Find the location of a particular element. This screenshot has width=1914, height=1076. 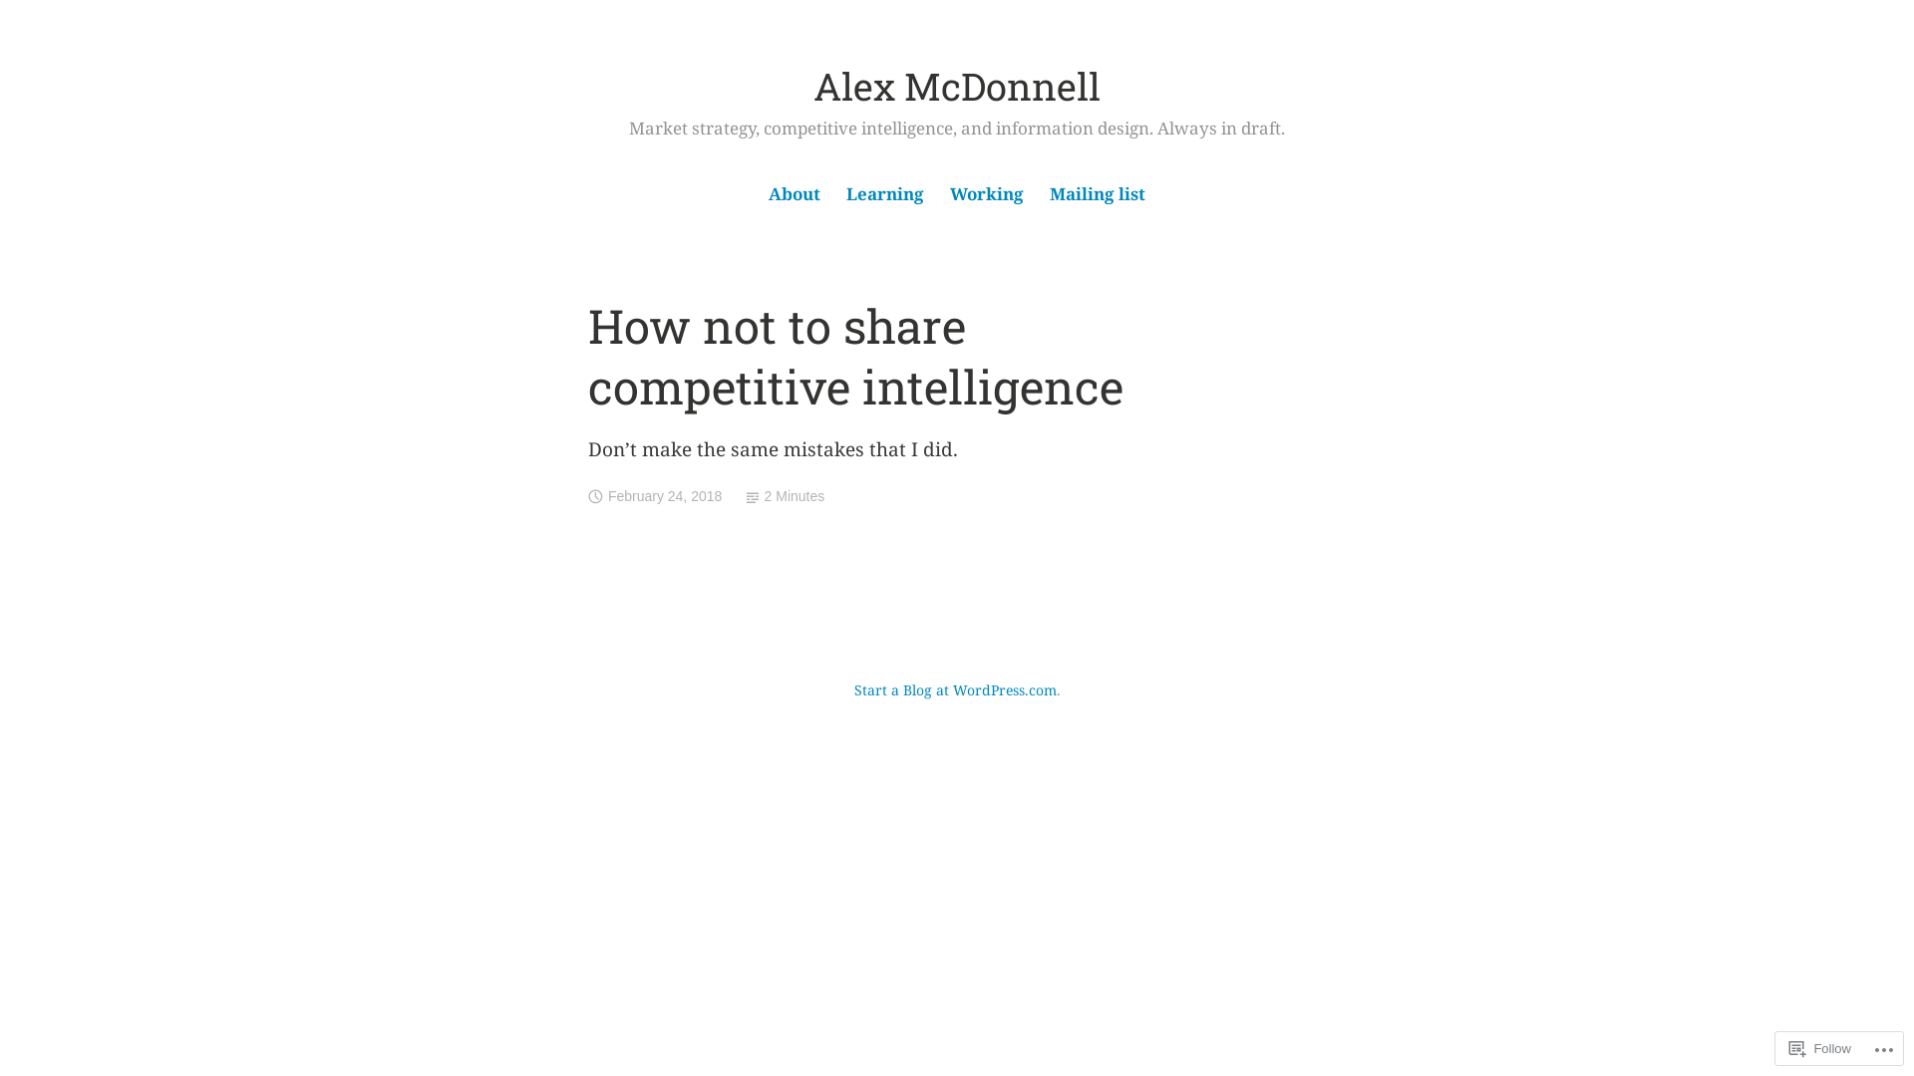

Working is located at coordinates (987, 195).